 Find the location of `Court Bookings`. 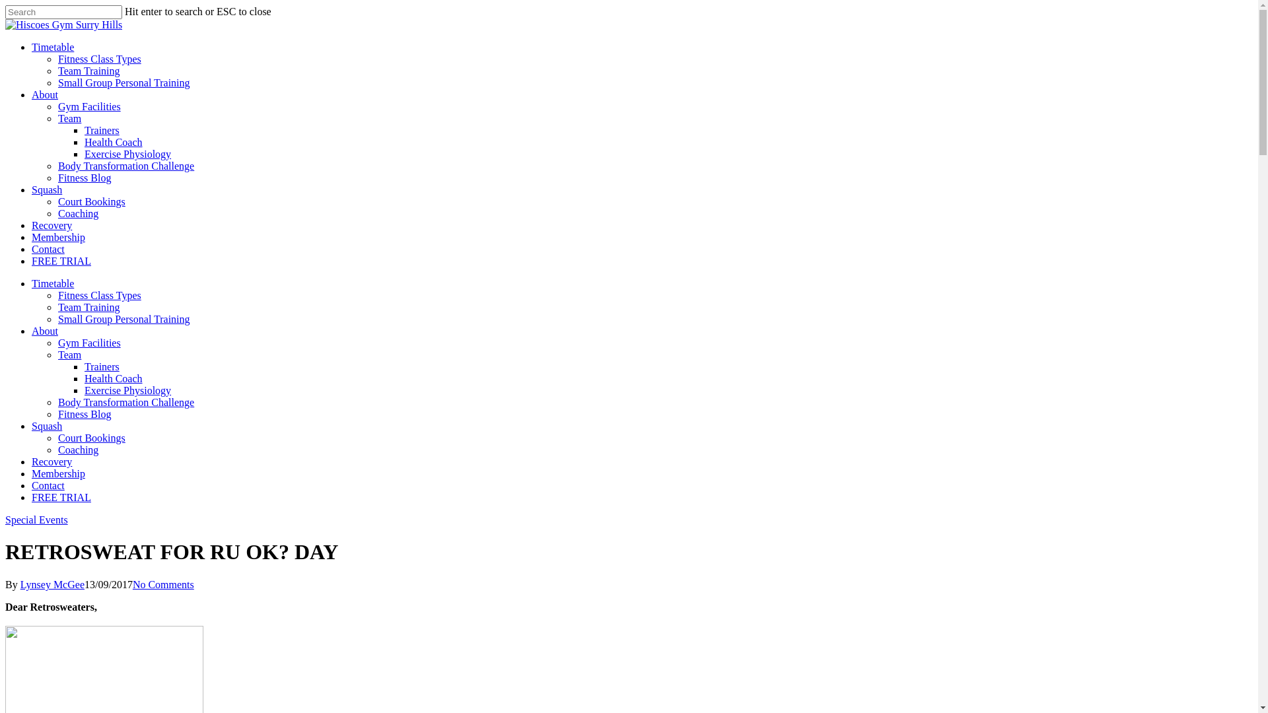

Court Bookings is located at coordinates (92, 202).